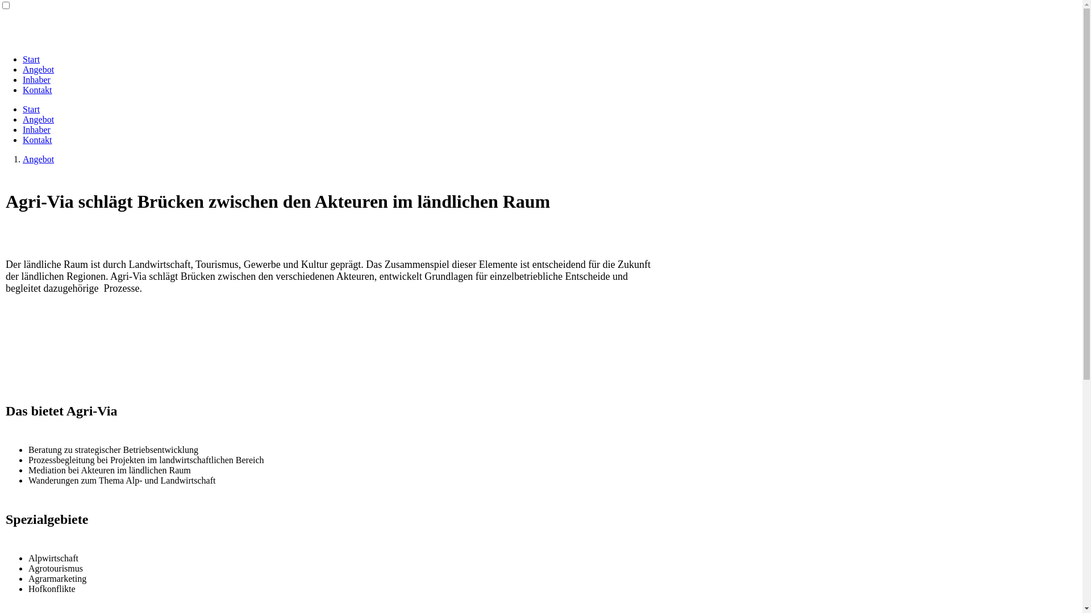 Image resolution: width=1091 pixels, height=613 pixels. What do you see at coordinates (39, 119) in the screenshot?
I see `Angebot` at bounding box center [39, 119].